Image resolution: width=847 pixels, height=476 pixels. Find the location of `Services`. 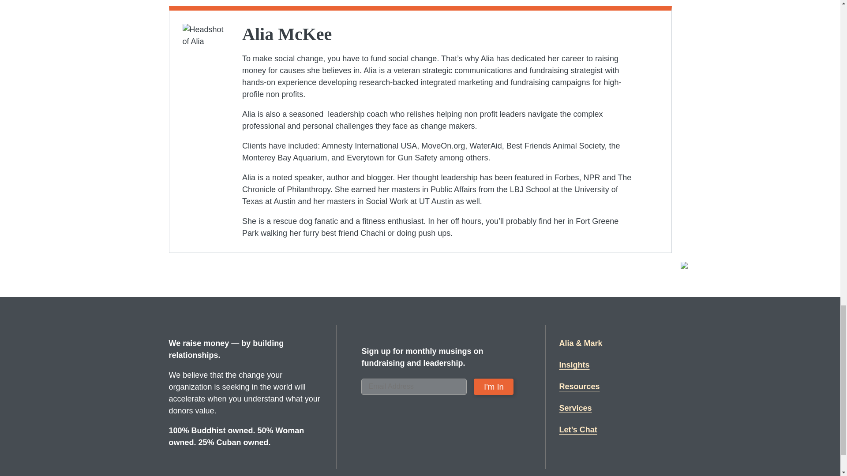

Services is located at coordinates (575, 408).